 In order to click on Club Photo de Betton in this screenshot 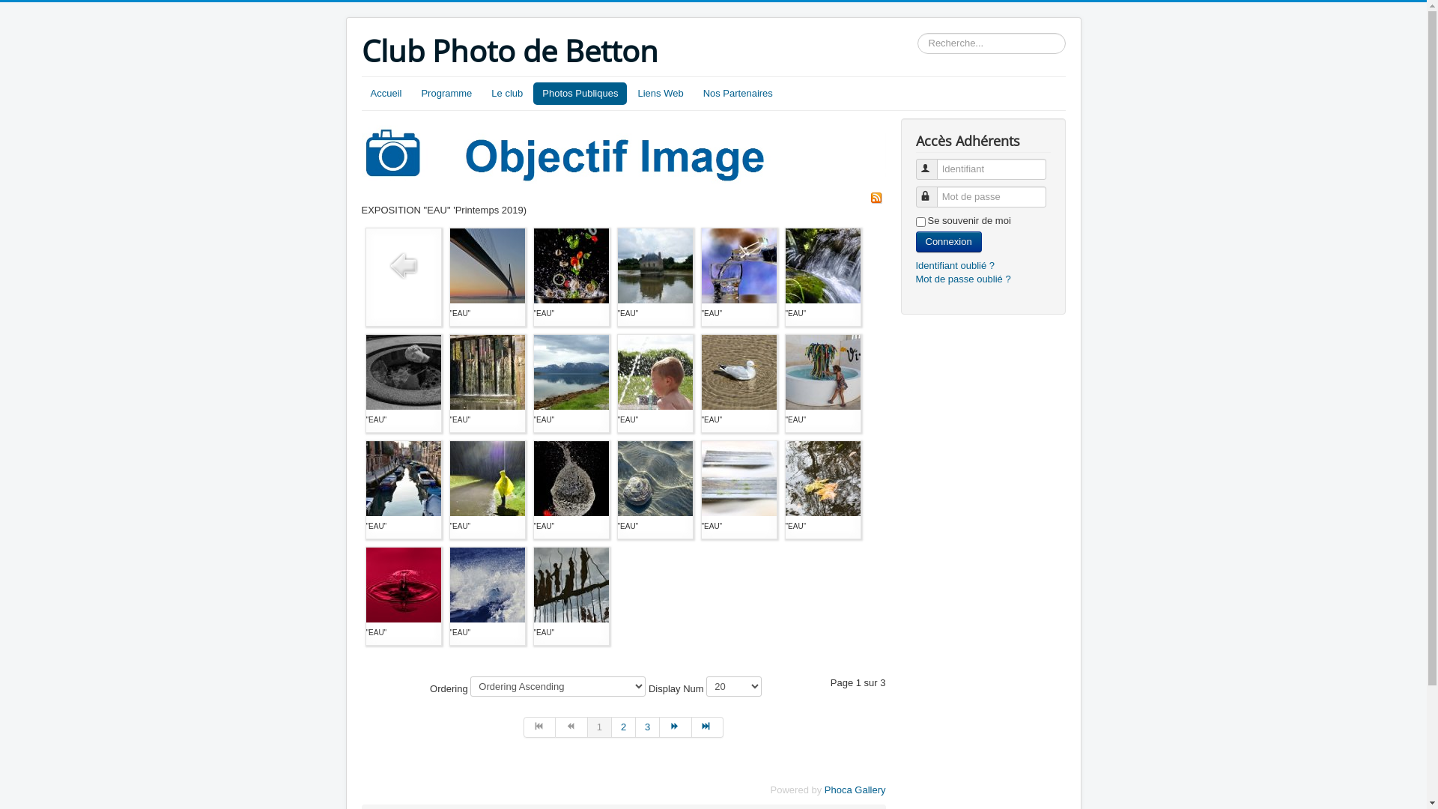, I will do `click(509, 51)`.